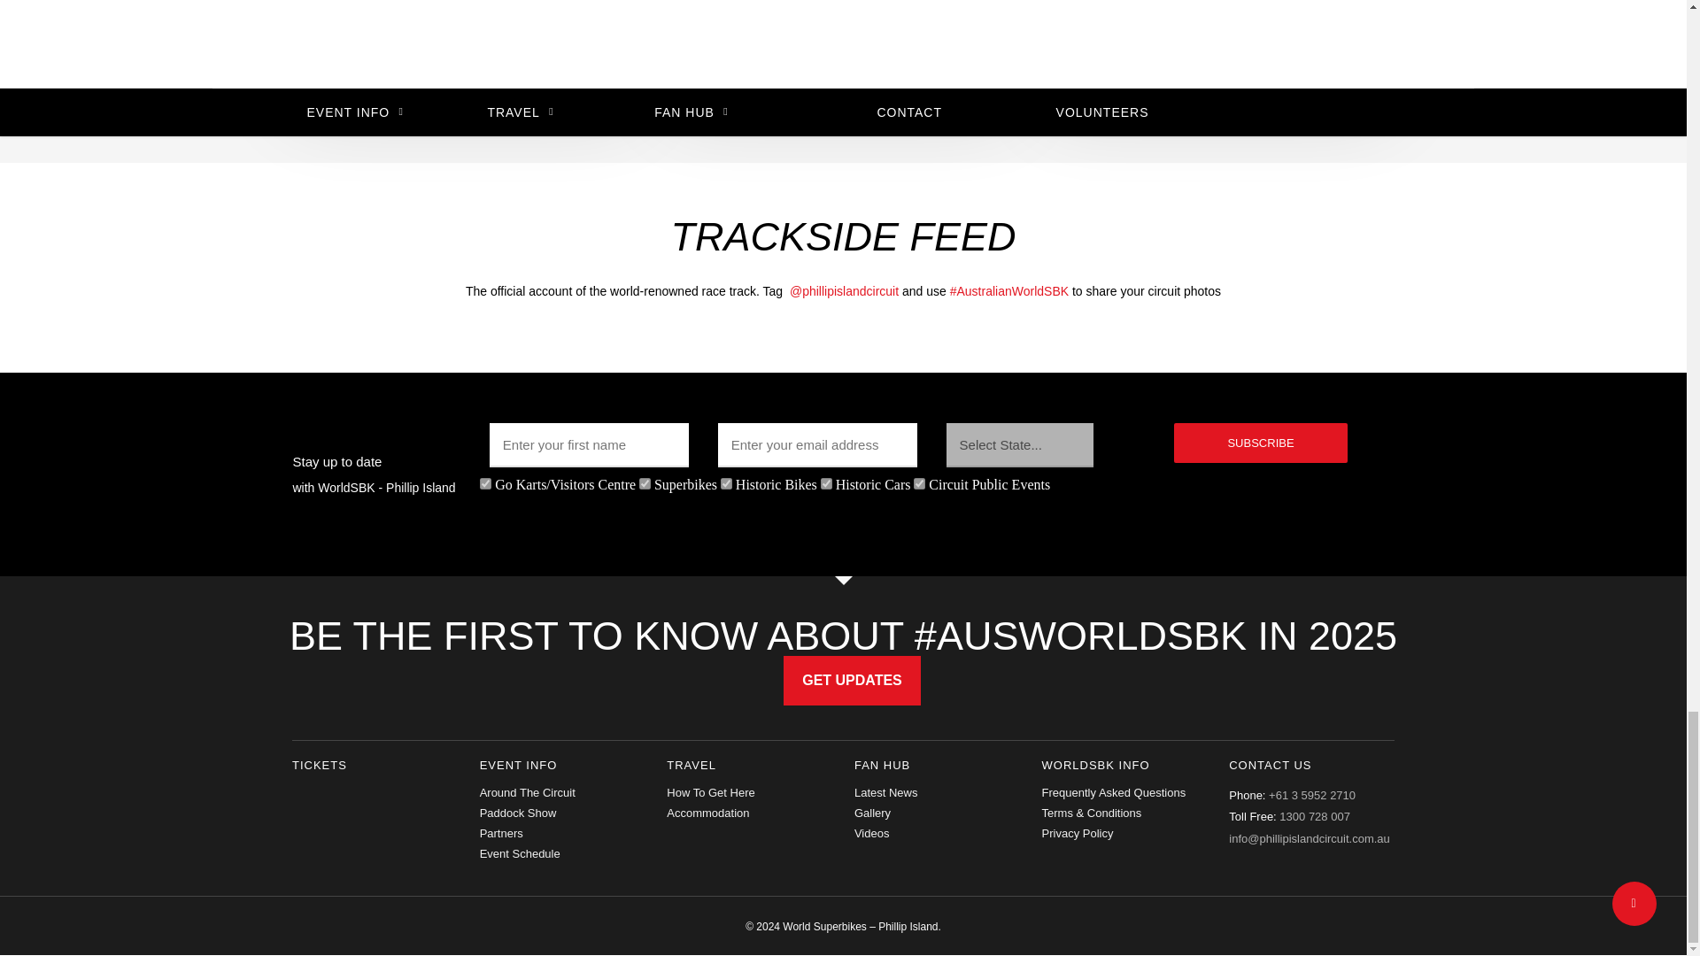 Image resolution: width=1700 pixels, height=956 pixels. Describe the element at coordinates (841, 41) in the screenshot. I see `Remy Gardner fastest at Cremona Test!` at that location.